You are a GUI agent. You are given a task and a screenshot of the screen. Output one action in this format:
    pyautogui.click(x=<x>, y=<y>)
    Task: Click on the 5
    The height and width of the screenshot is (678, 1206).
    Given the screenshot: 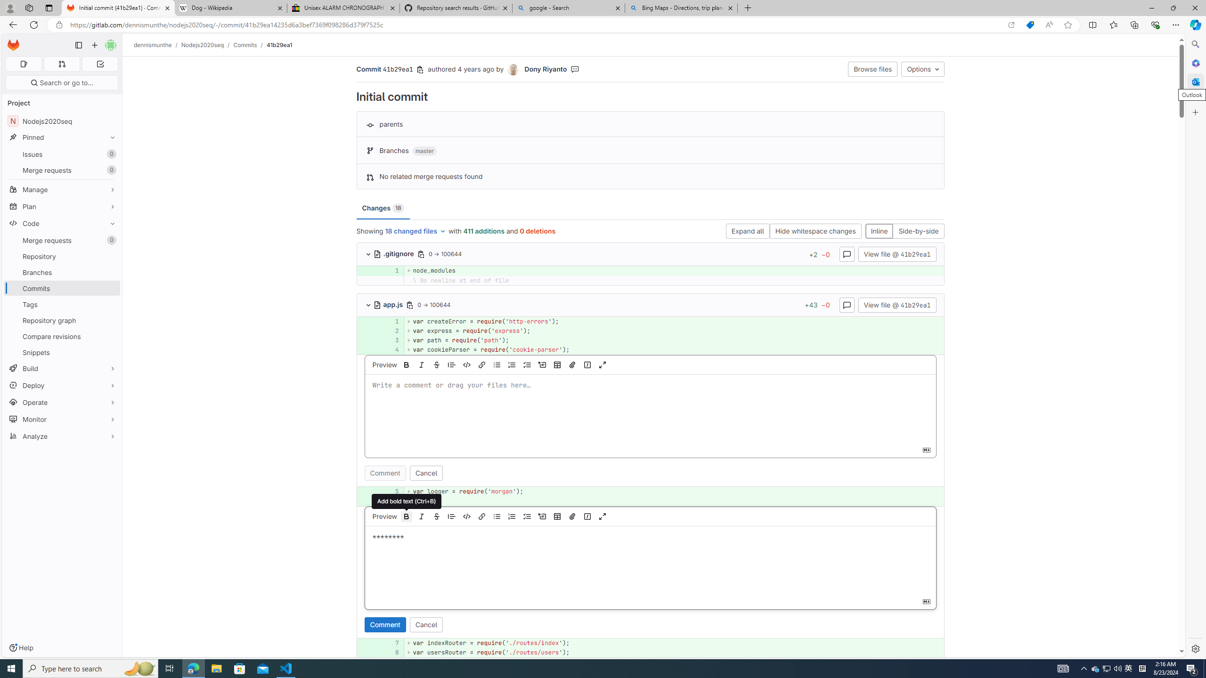 What is the action you would take?
    pyautogui.click(x=392, y=492)
    